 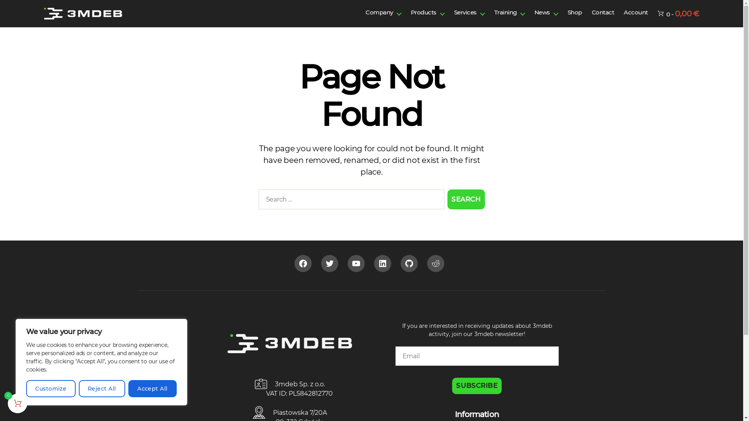 What do you see at coordinates (428, 12) in the screenshot?
I see `Products` at bounding box center [428, 12].